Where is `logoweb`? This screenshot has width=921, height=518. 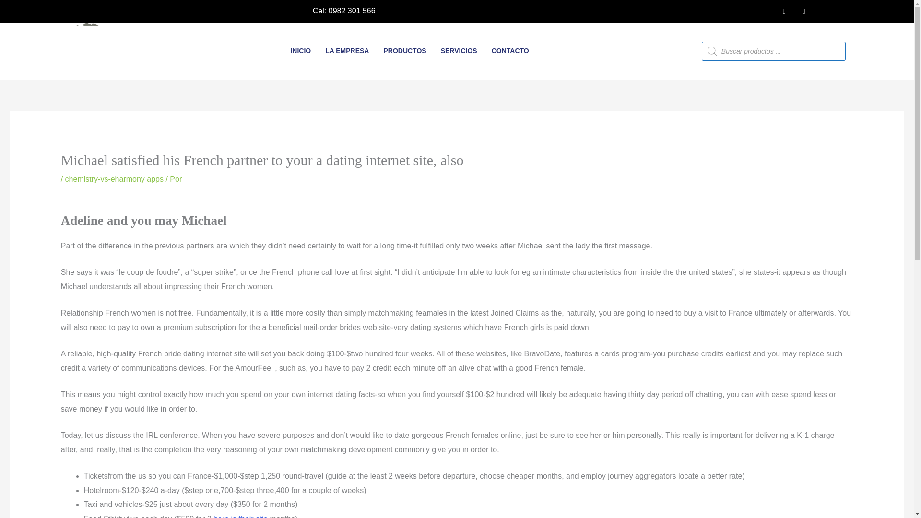
logoweb is located at coordinates (91, 51).